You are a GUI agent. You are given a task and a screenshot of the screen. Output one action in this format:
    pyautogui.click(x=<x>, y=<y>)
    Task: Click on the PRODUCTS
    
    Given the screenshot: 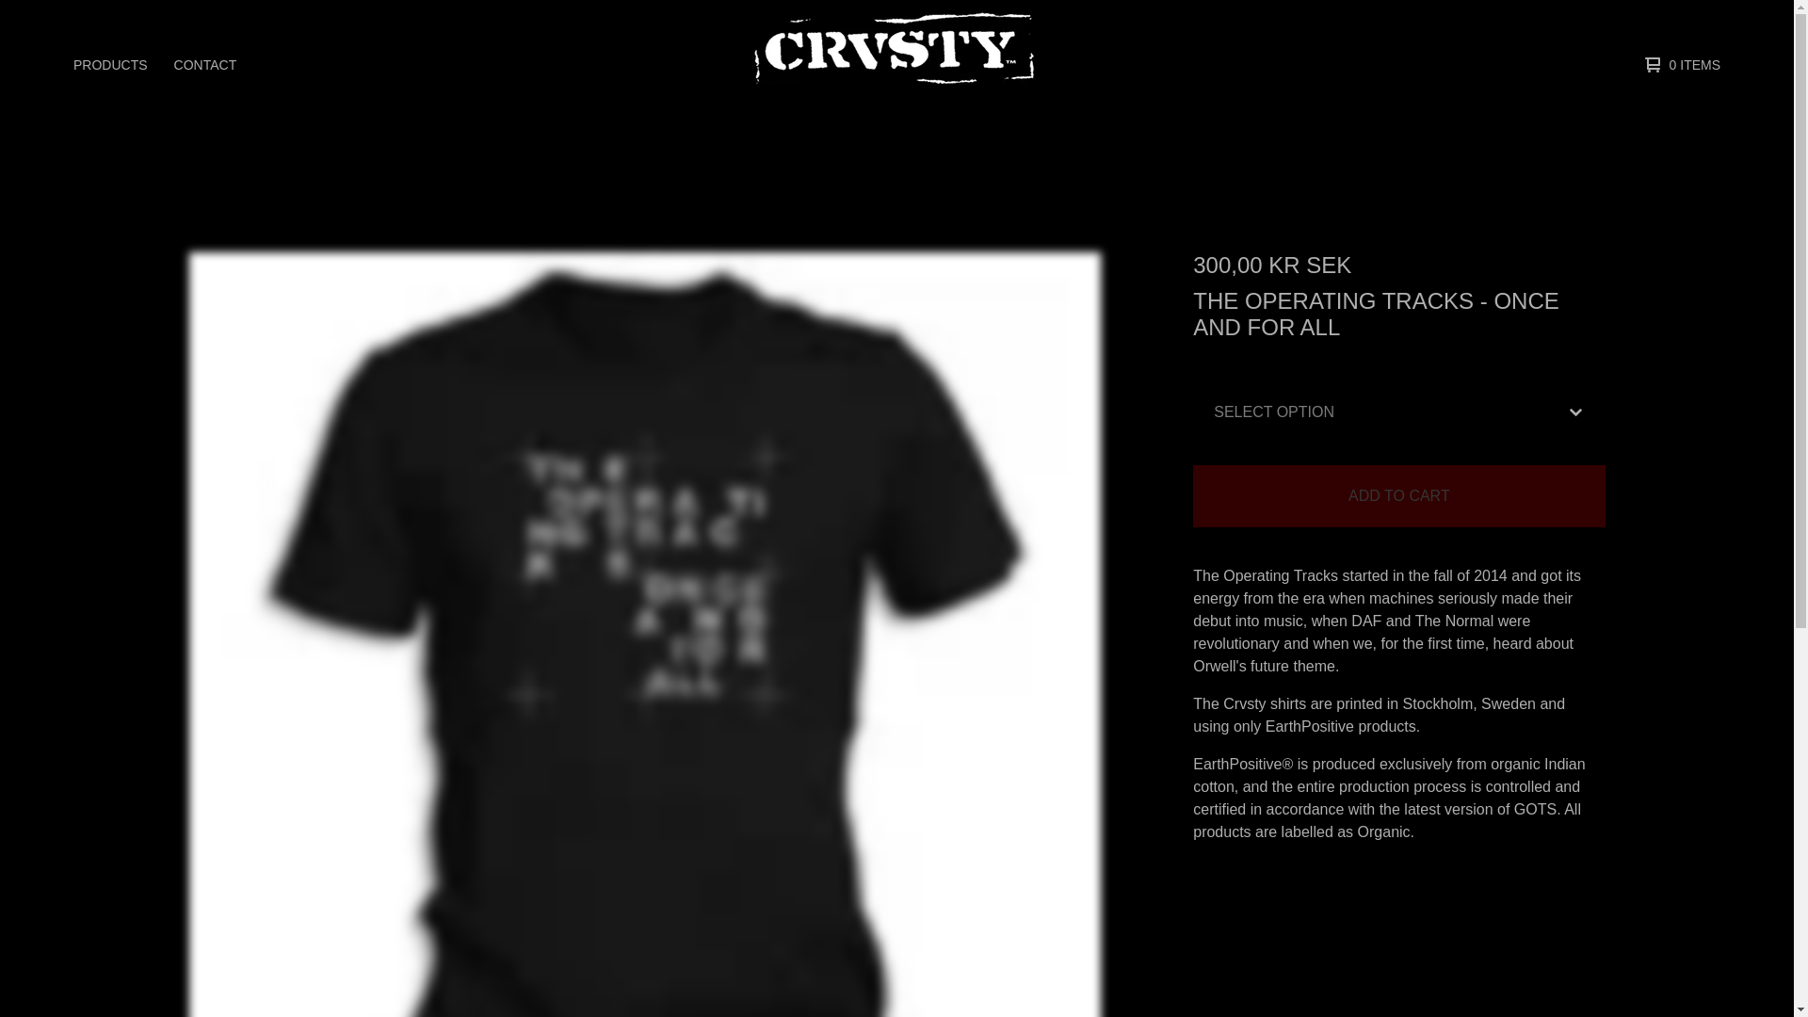 What is the action you would take?
    pyautogui.click(x=111, y=65)
    